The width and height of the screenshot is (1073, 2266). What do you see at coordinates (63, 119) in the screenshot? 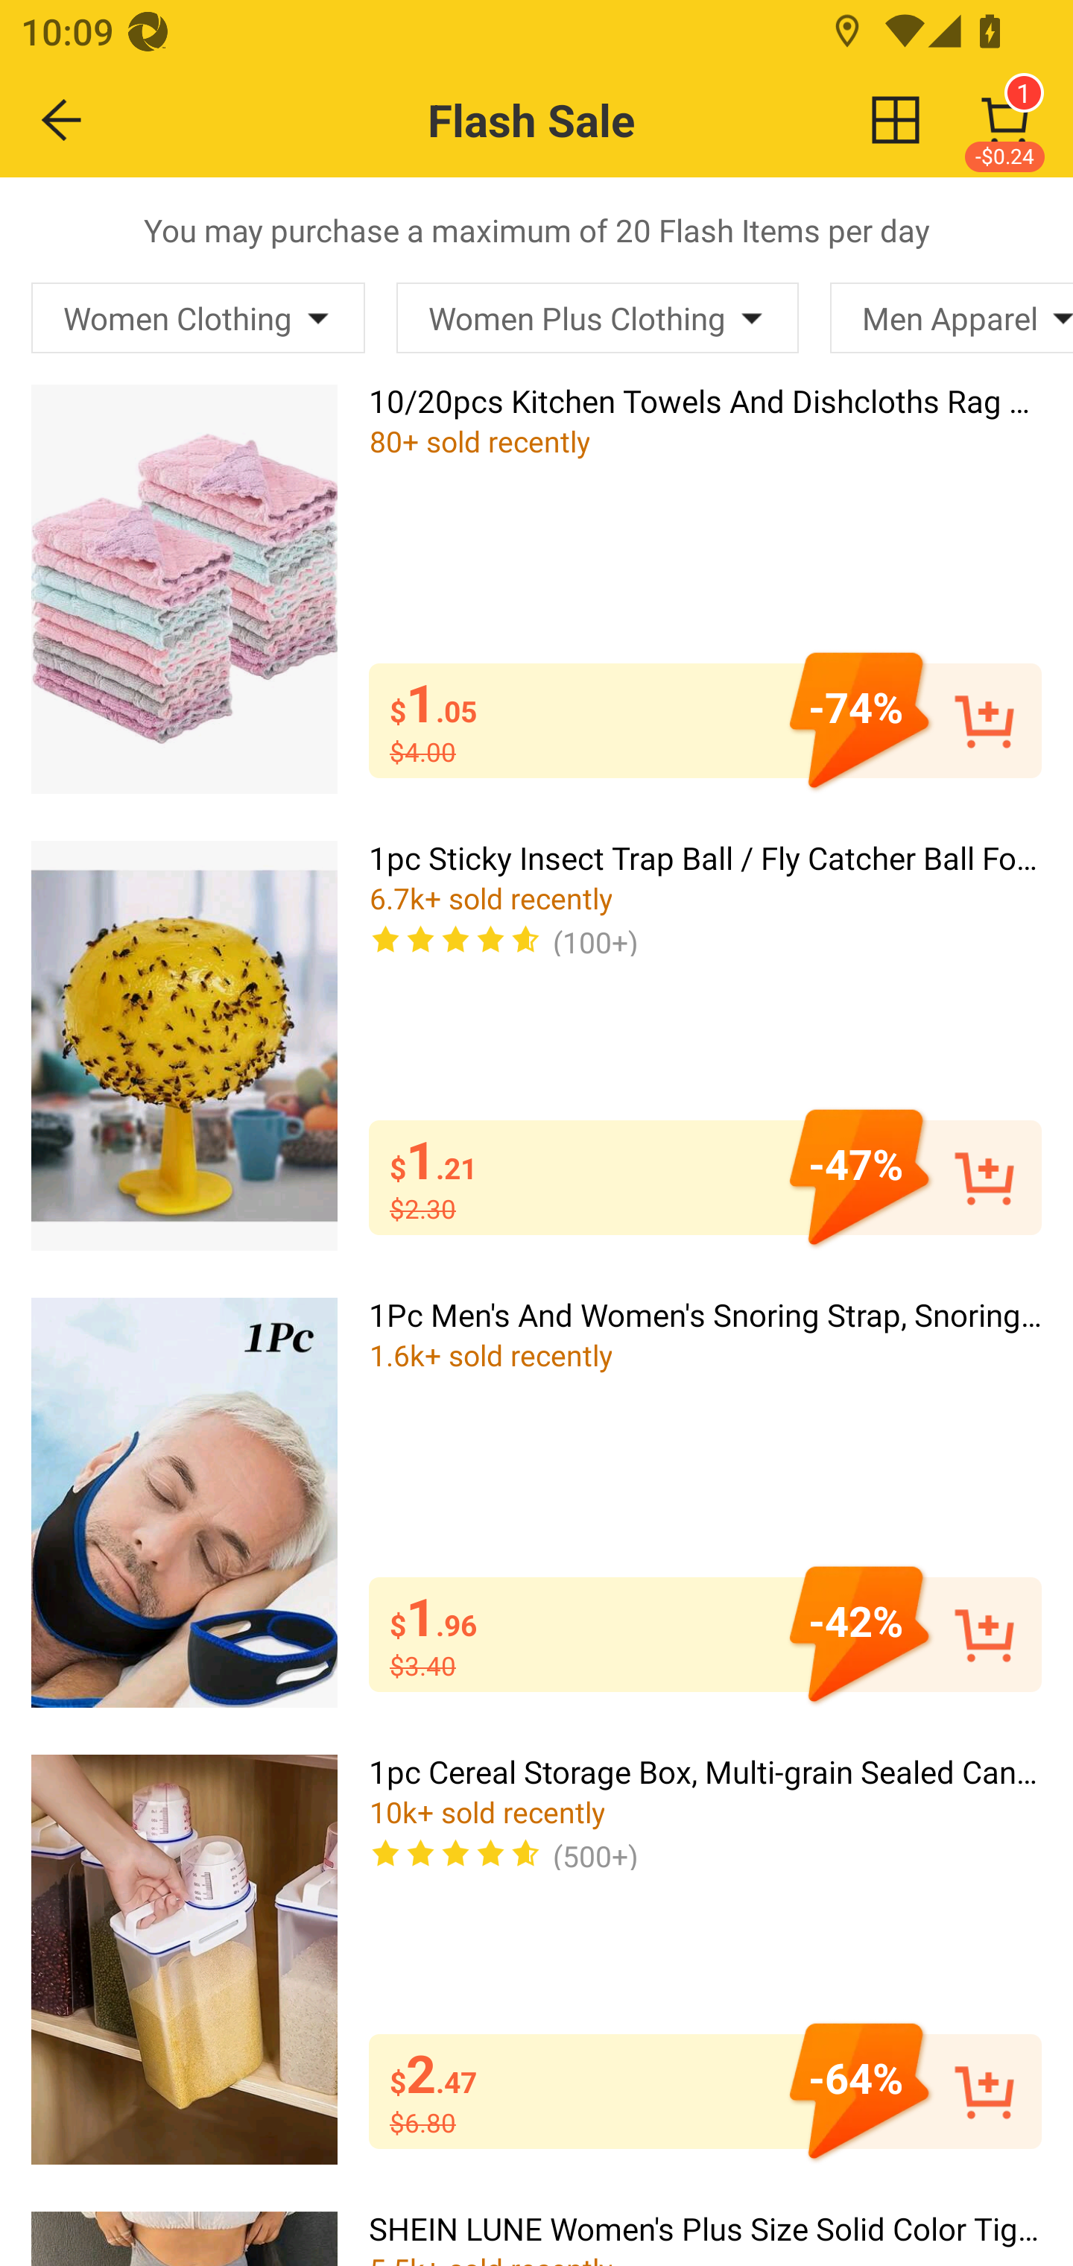
I see `BACK` at bounding box center [63, 119].